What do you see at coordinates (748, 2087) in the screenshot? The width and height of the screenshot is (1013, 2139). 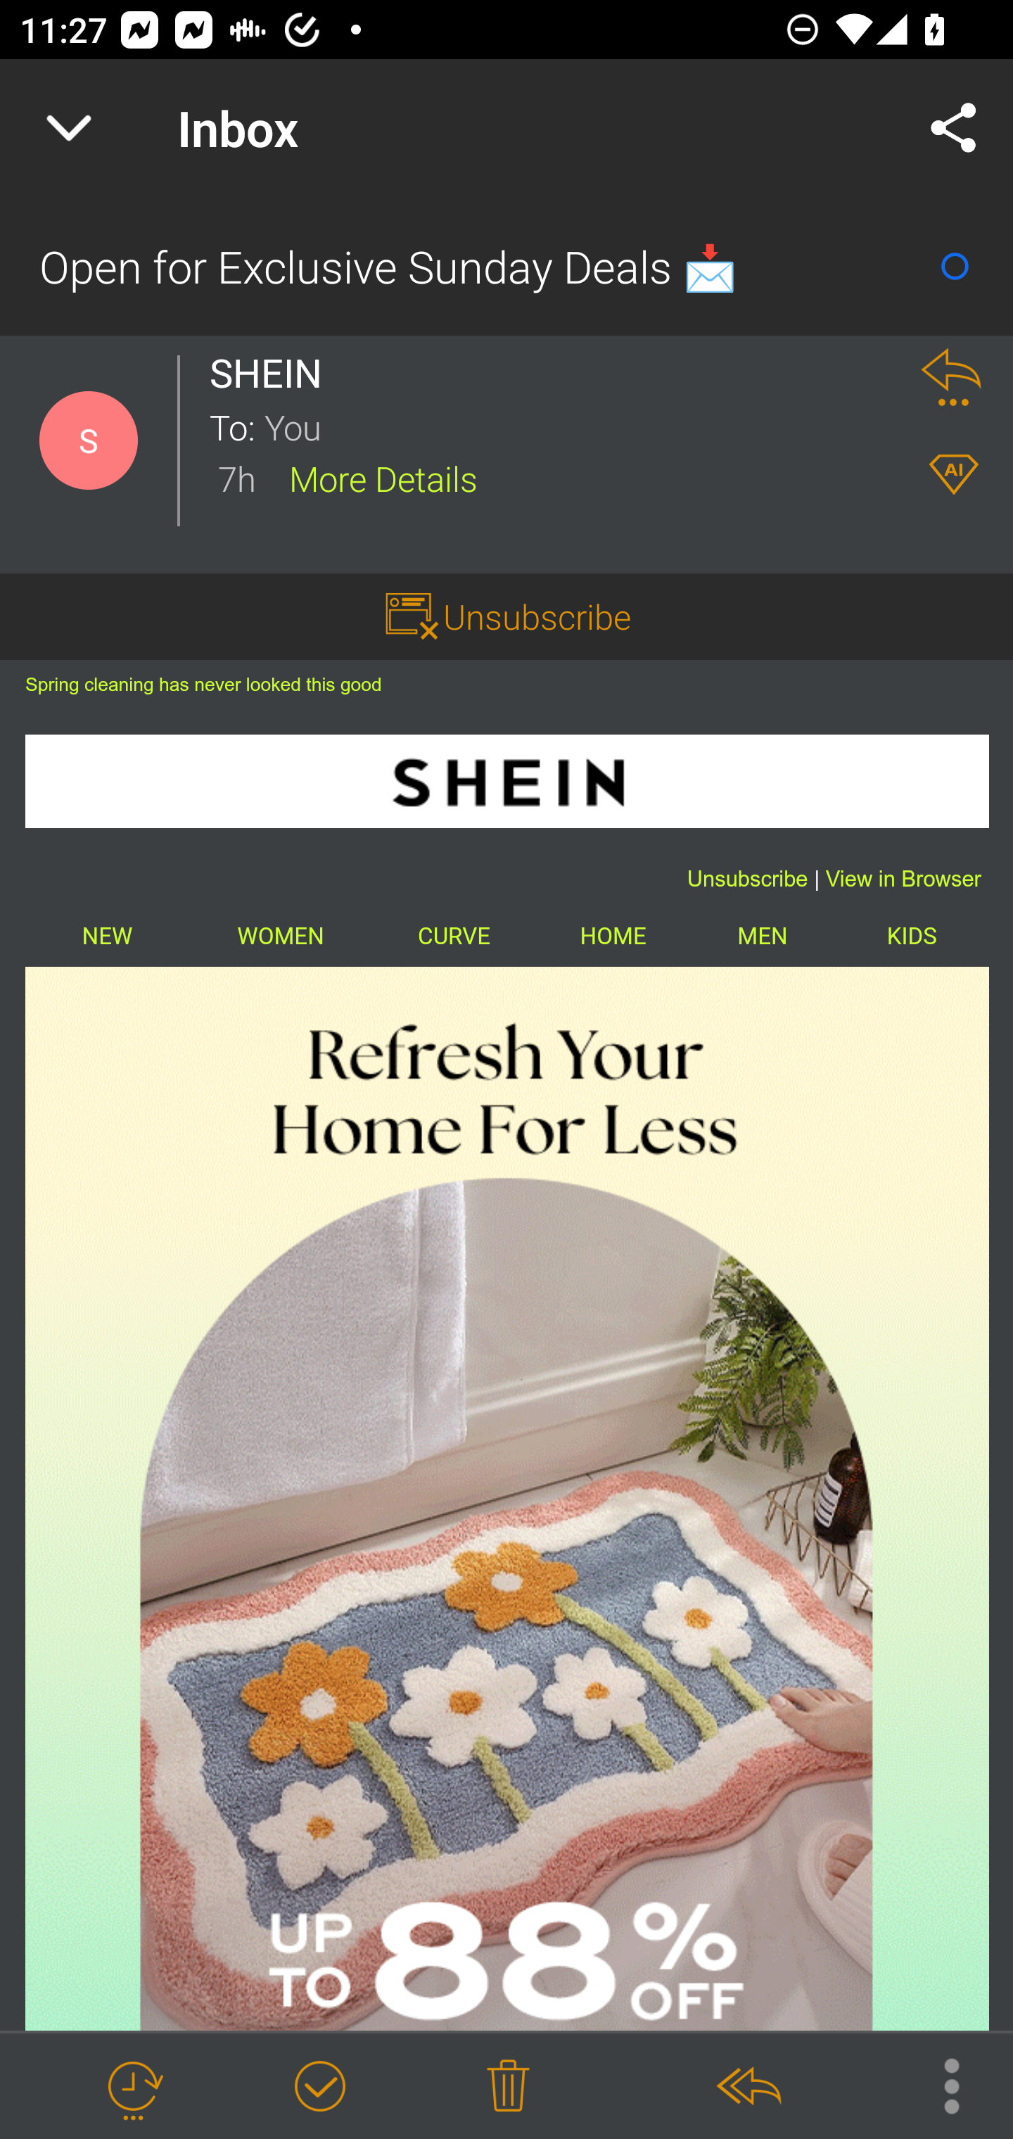 I see `Reply All` at bounding box center [748, 2087].